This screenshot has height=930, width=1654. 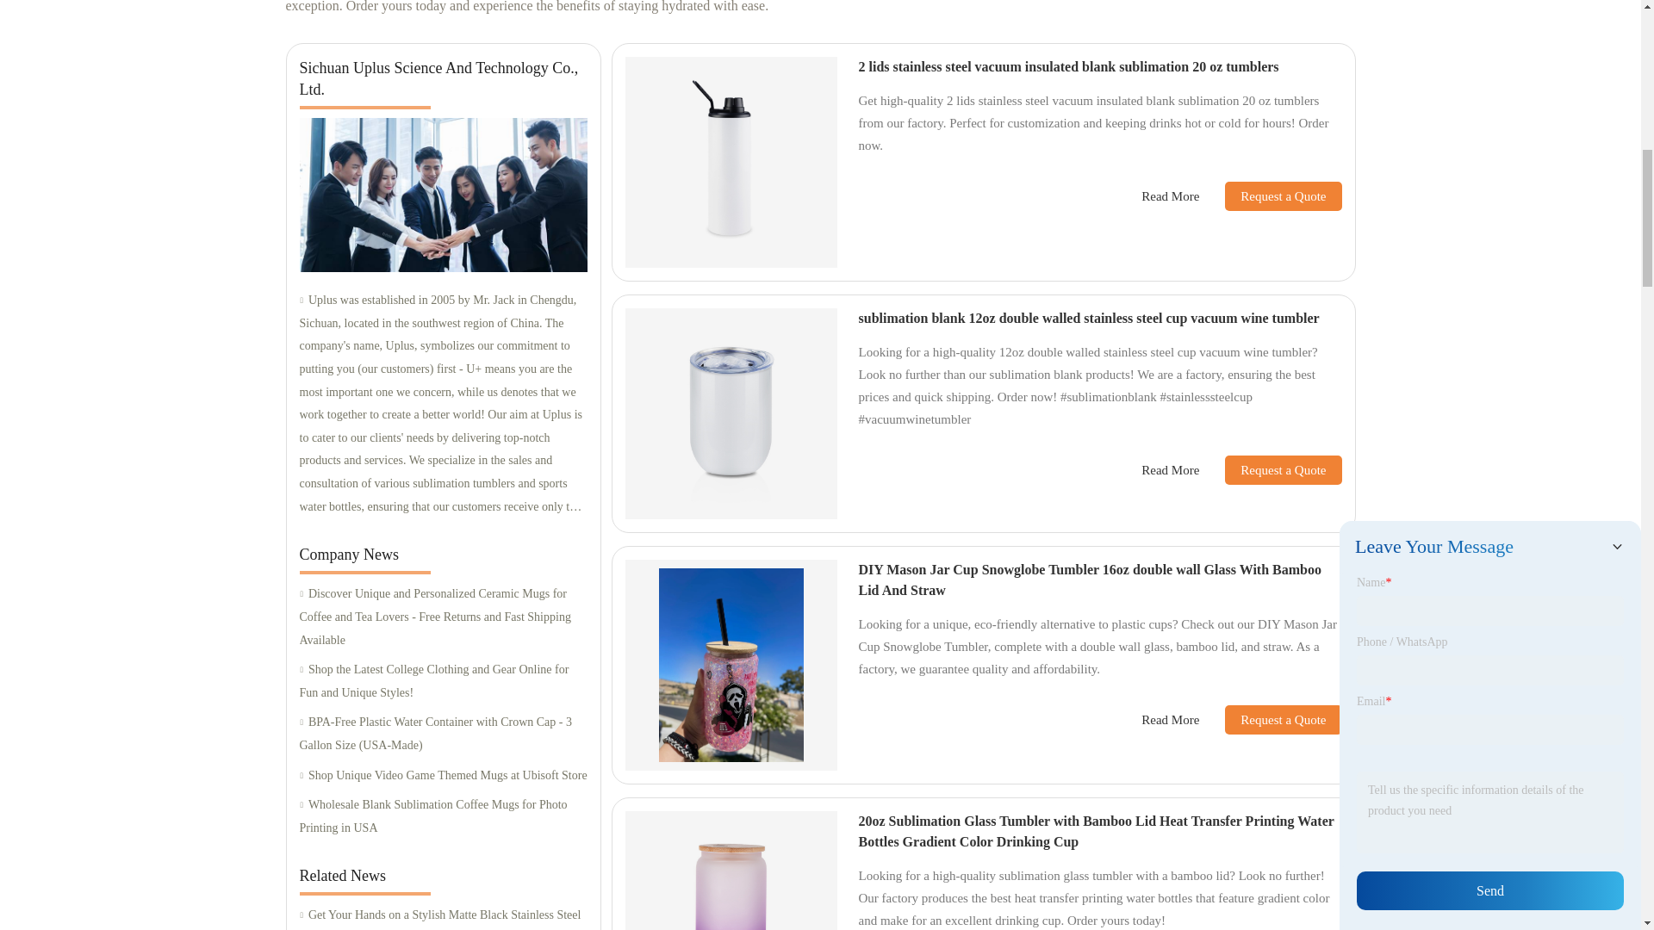 What do you see at coordinates (1170, 470) in the screenshot?
I see `Read More` at bounding box center [1170, 470].